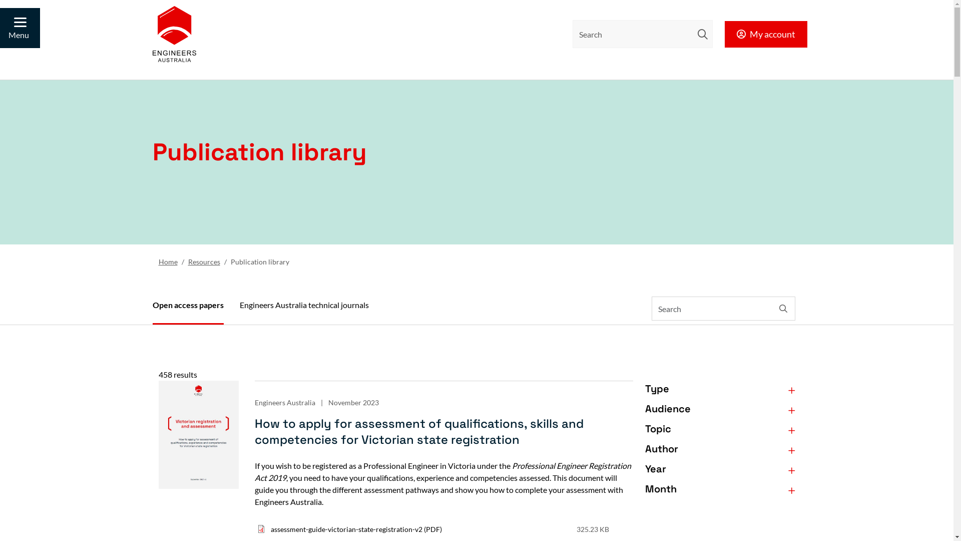  Describe the element at coordinates (304, 305) in the screenshot. I see `Engineers Australia technical journals` at that location.